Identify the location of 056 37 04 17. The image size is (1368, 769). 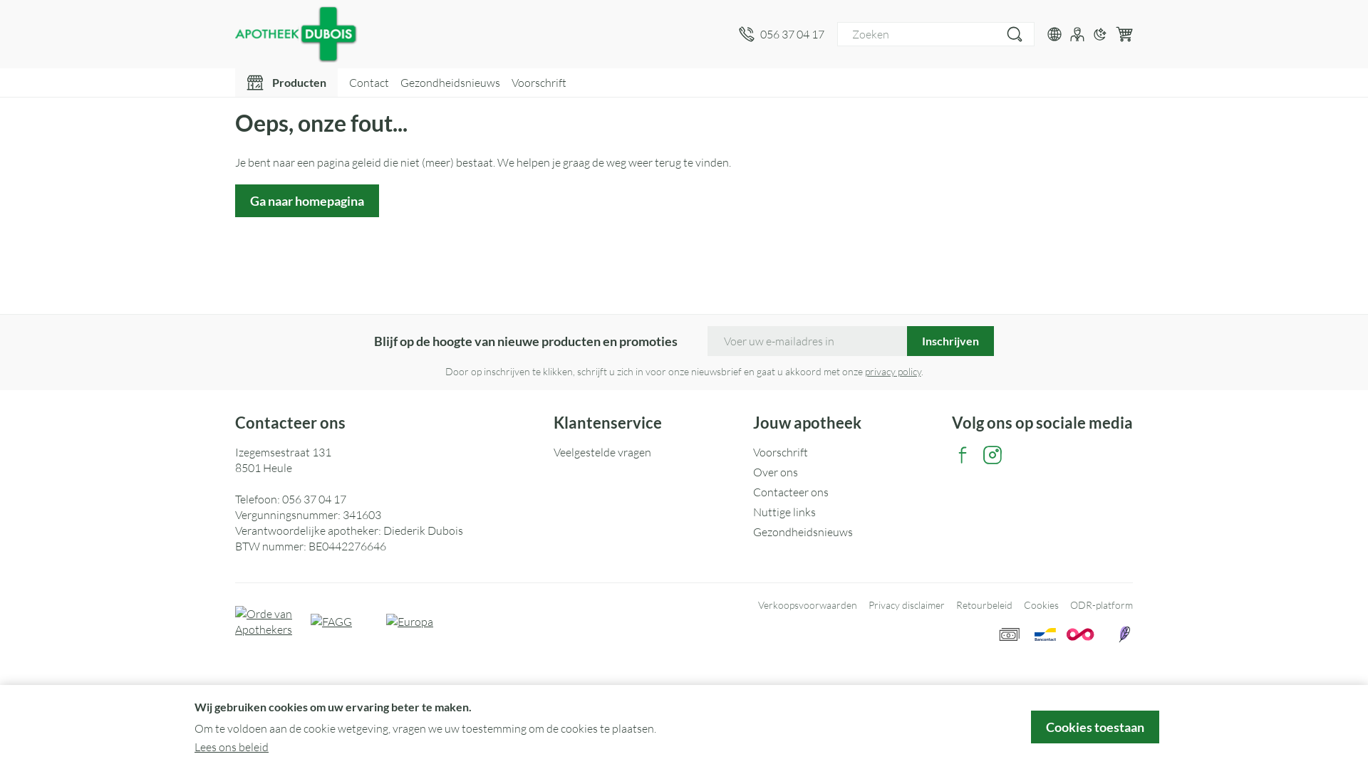
(782, 34).